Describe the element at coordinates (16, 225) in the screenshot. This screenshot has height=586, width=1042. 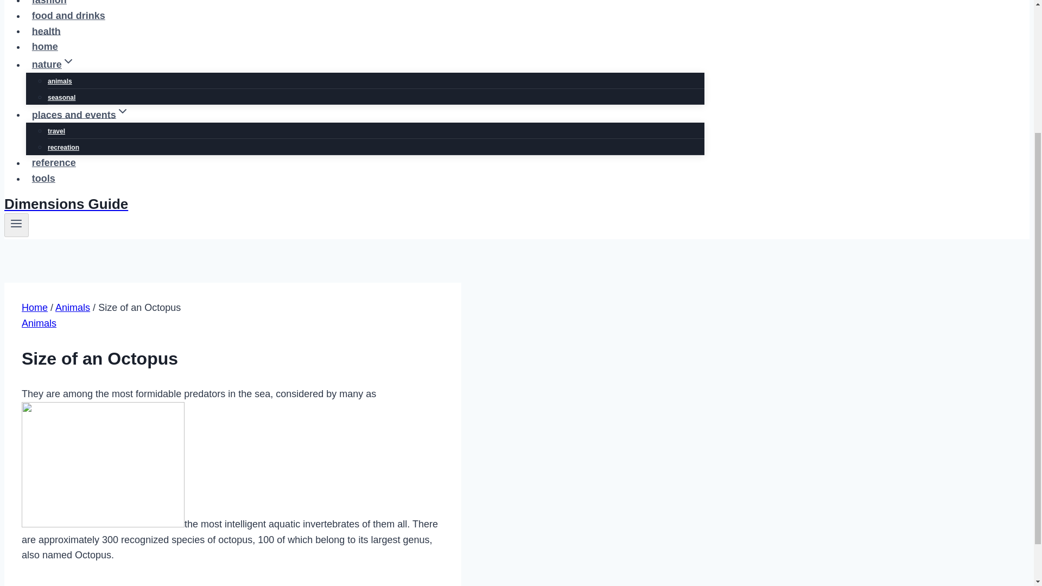
I see `Toggle Menu` at that location.